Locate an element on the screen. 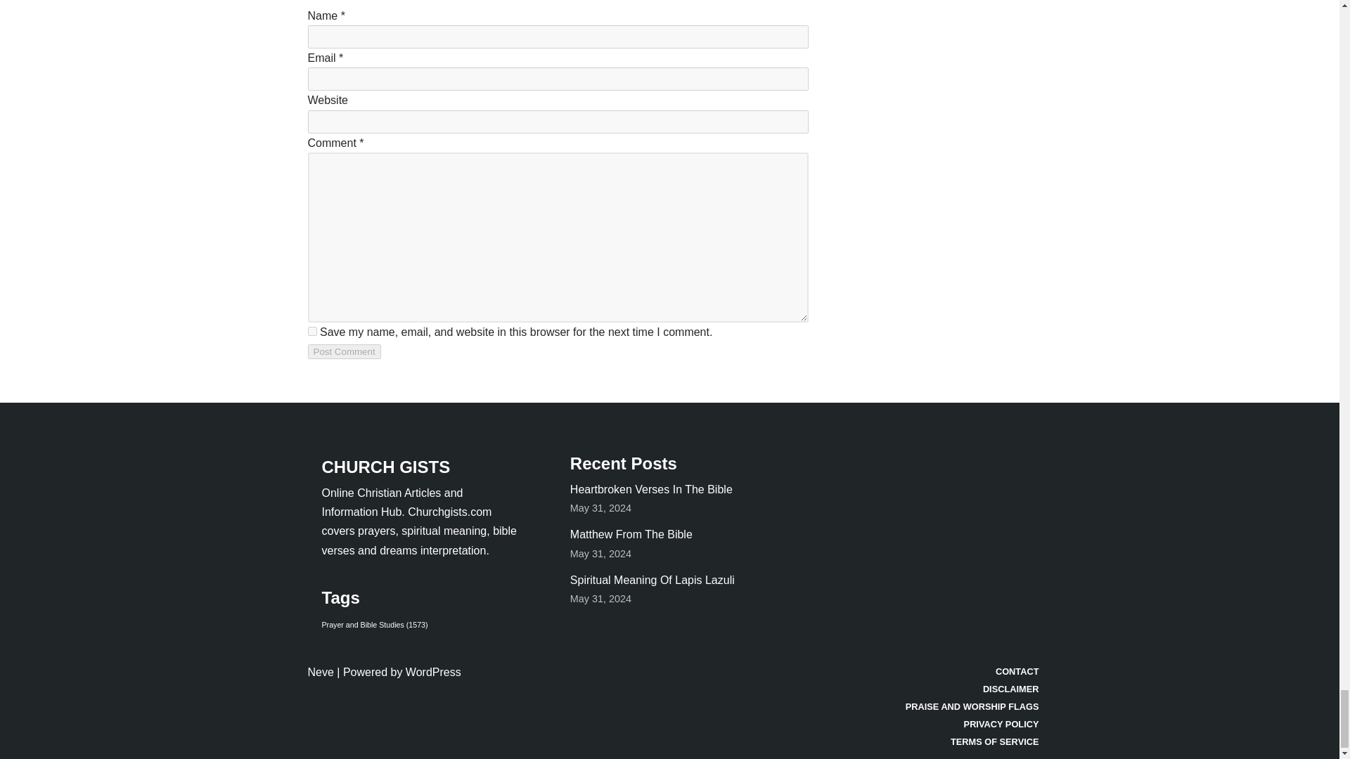 The height and width of the screenshot is (759, 1350). yes is located at coordinates (312, 332).